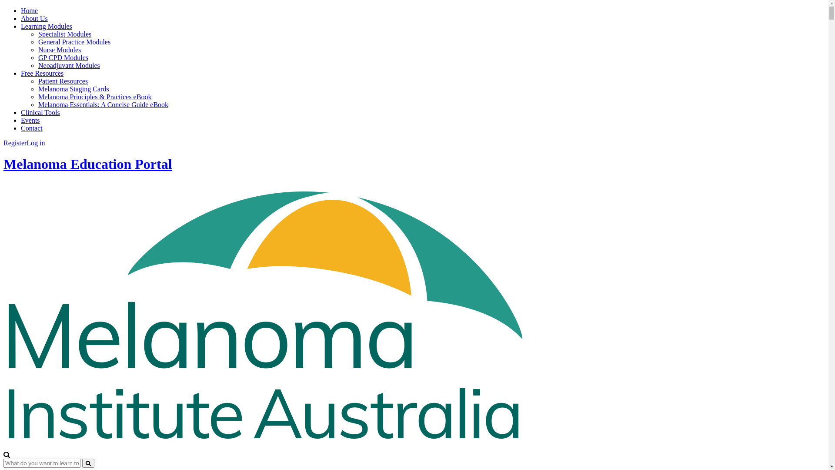 Image resolution: width=835 pixels, height=470 pixels. What do you see at coordinates (34, 18) in the screenshot?
I see `About Us` at bounding box center [34, 18].